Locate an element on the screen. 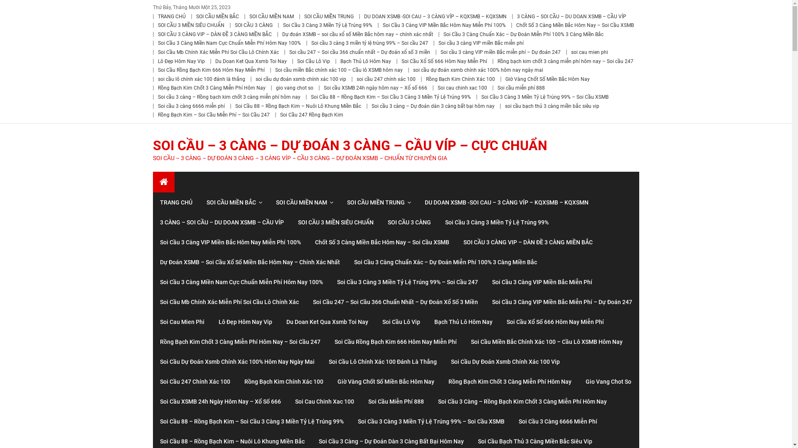 Image resolution: width=798 pixels, height=448 pixels. Du Doan Ket Qua Xsmb Toi Nay is located at coordinates (328, 322).